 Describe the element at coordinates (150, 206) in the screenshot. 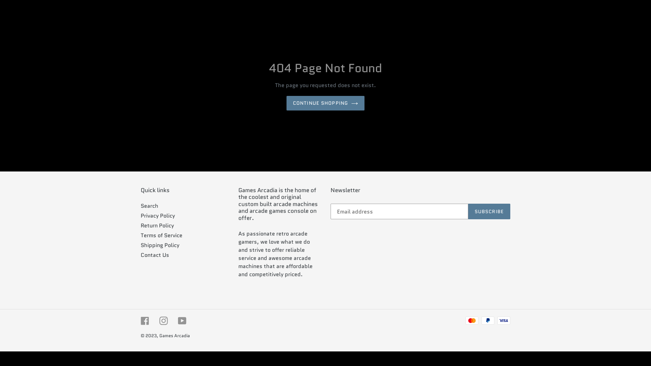

I see `Search` at that location.